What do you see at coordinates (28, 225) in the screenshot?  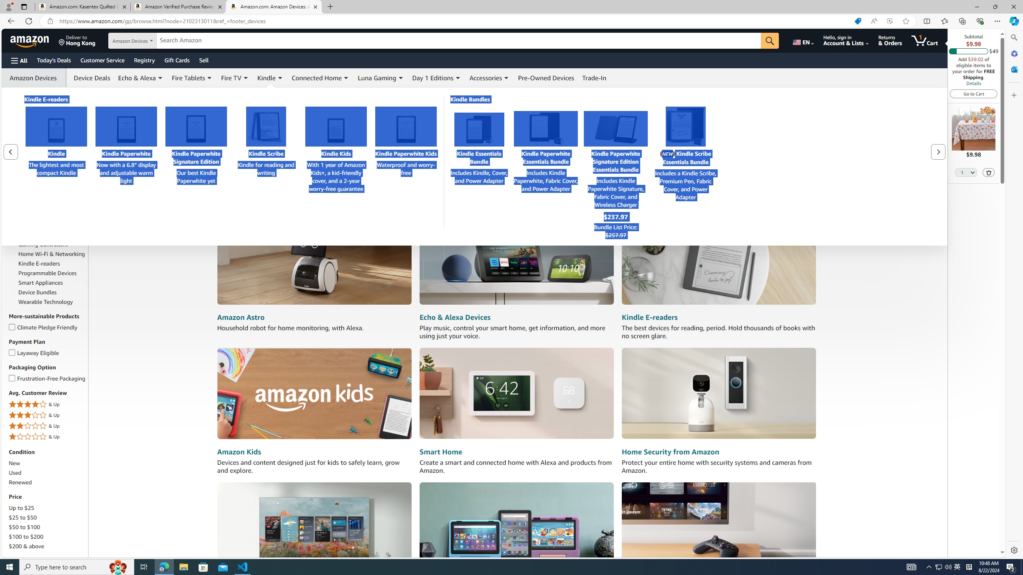 I see `Fire TV` at bounding box center [28, 225].